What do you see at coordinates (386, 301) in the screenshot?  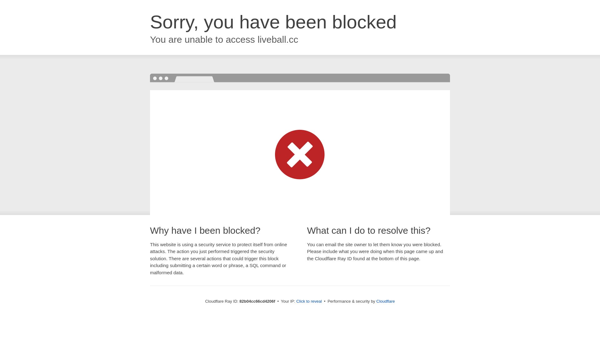 I see `Cloudflare` at bounding box center [386, 301].